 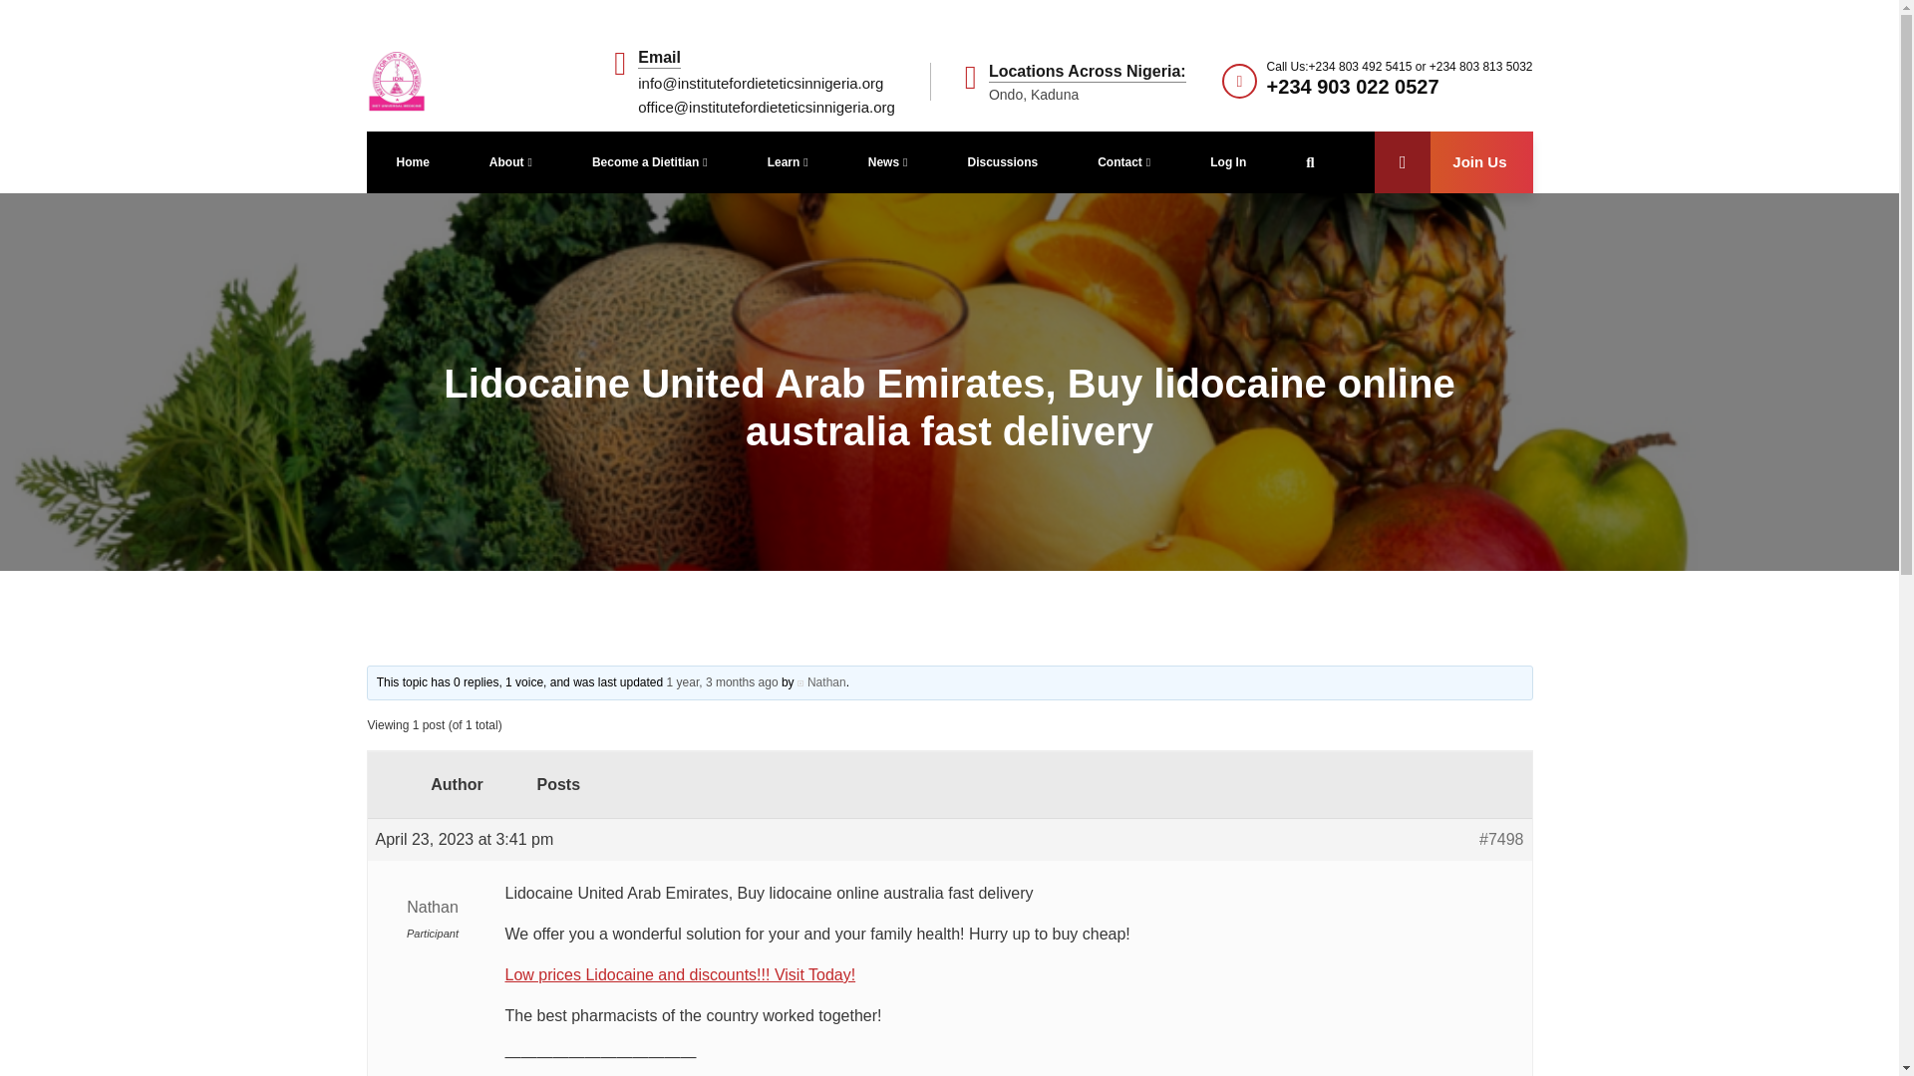 What do you see at coordinates (821, 682) in the screenshot?
I see `View nathan's profile` at bounding box center [821, 682].